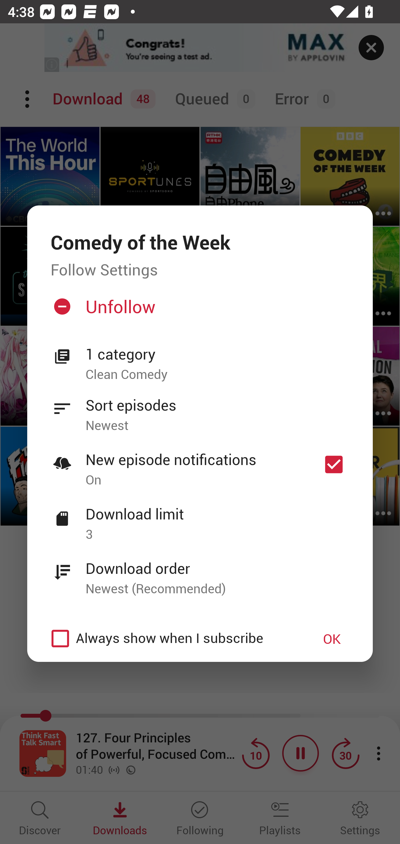 The height and width of the screenshot is (844, 400). What do you see at coordinates (334, 464) in the screenshot?
I see `New episode notifications` at bounding box center [334, 464].